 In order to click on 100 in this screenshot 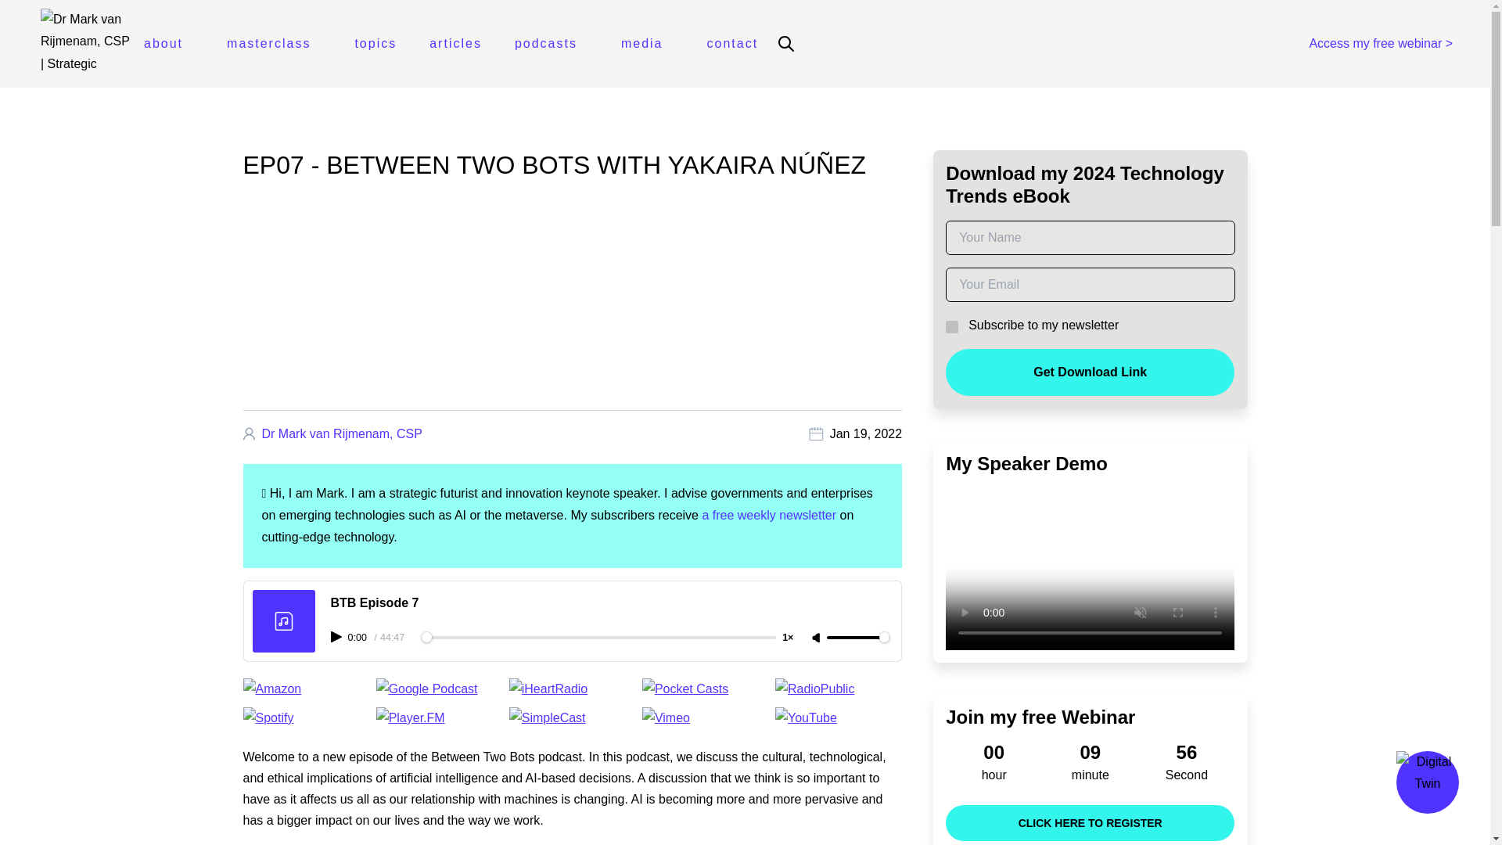, I will do `click(857, 637)`.